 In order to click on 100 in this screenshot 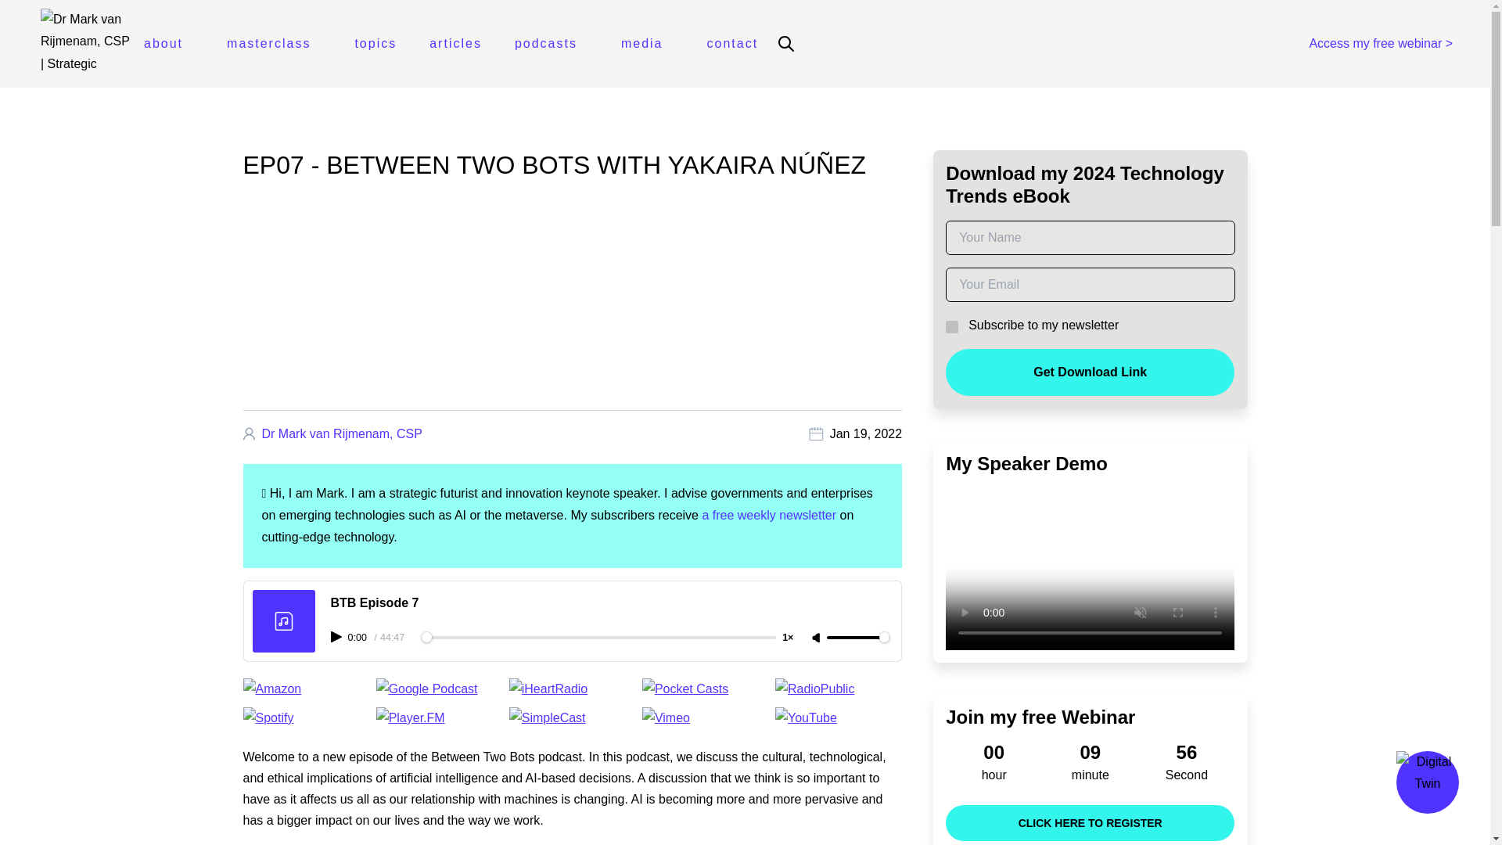, I will do `click(857, 637)`.